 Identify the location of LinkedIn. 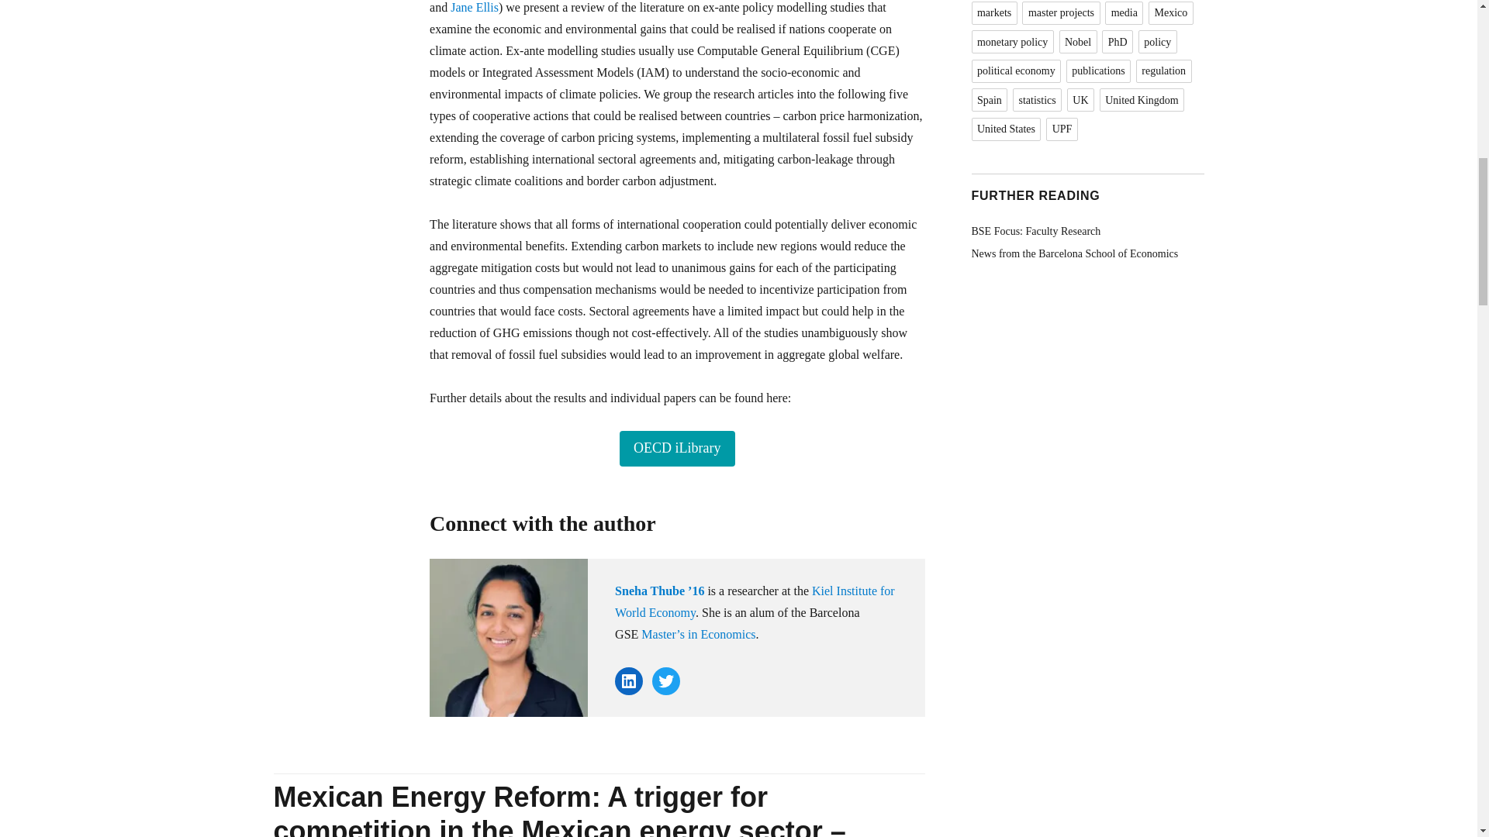
(628, 680).